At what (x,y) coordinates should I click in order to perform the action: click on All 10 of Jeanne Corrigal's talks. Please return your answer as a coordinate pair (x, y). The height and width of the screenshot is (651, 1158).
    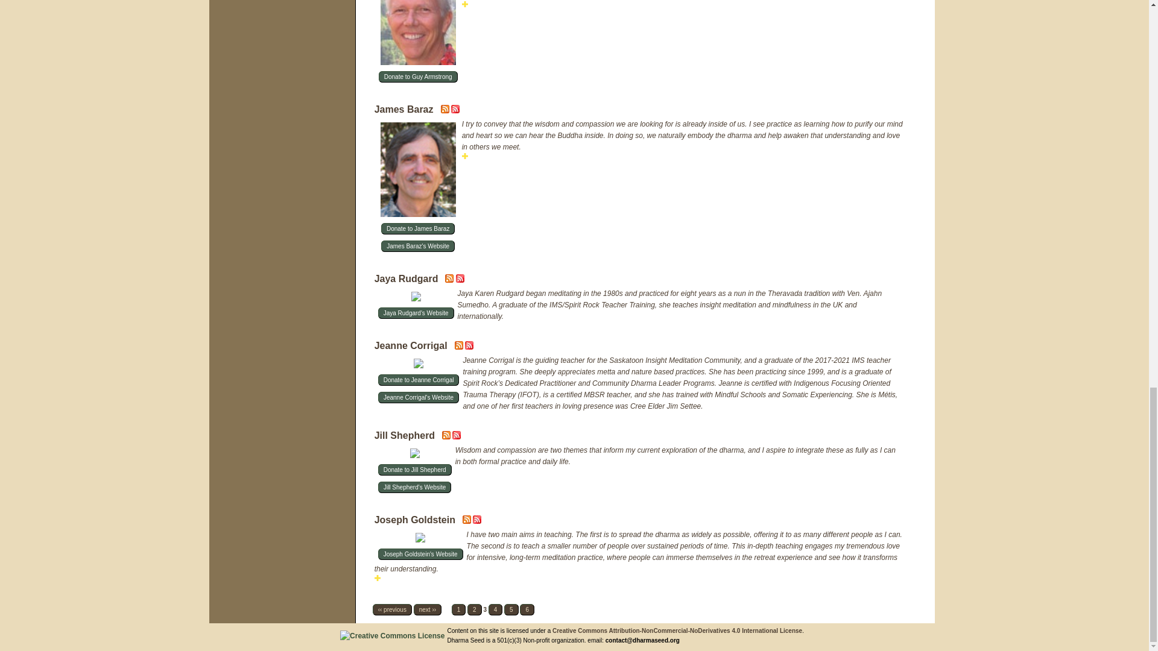
    Looking at the image, I should click on (469, 347).